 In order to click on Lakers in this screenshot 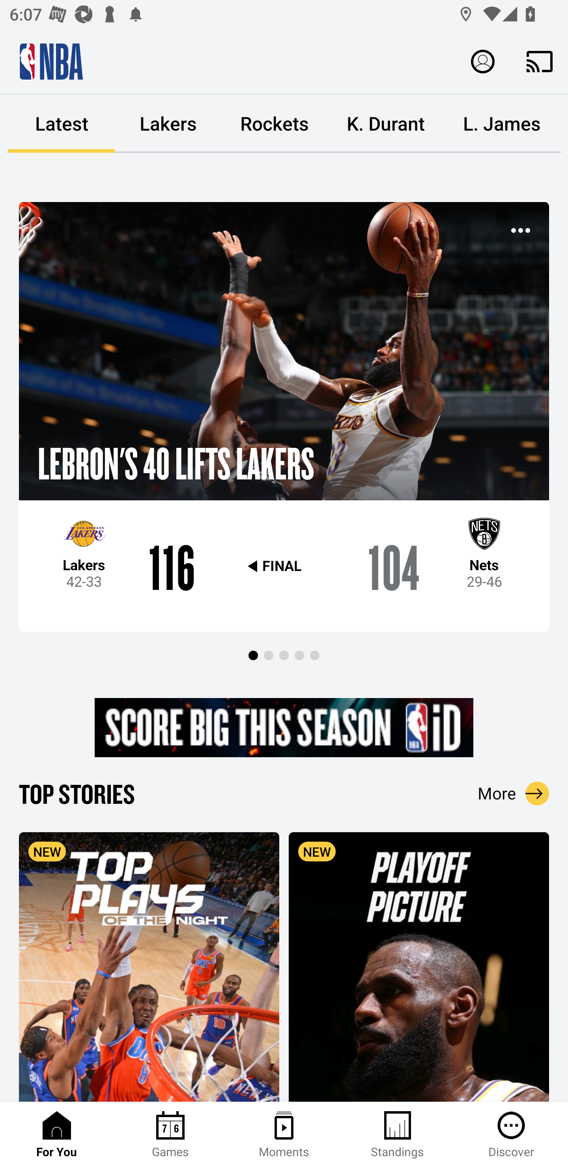, I will do `click(168, 124)`.